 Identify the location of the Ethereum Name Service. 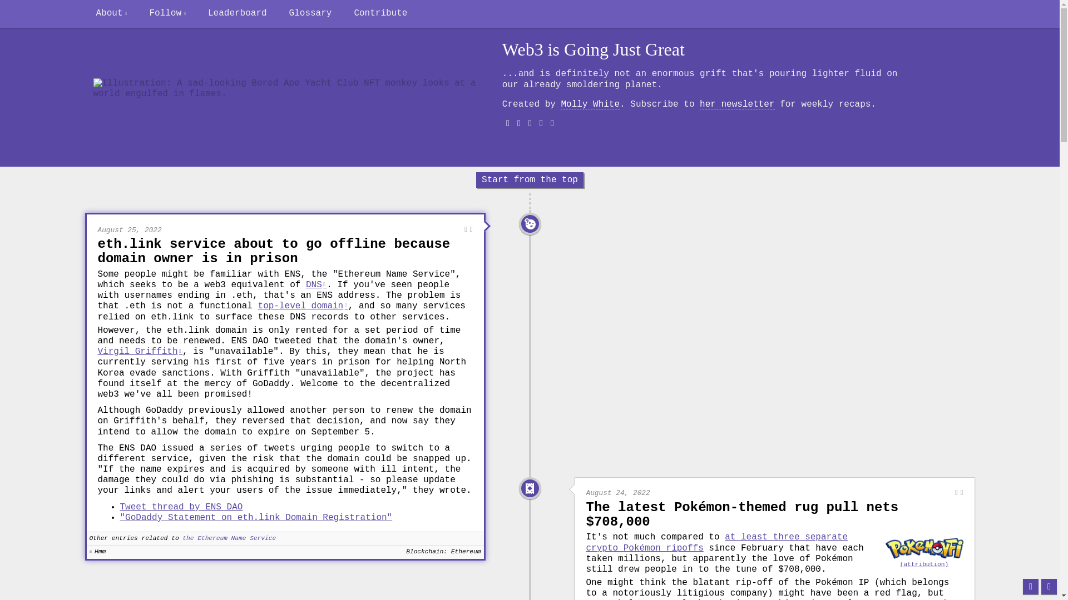
(229, 539).